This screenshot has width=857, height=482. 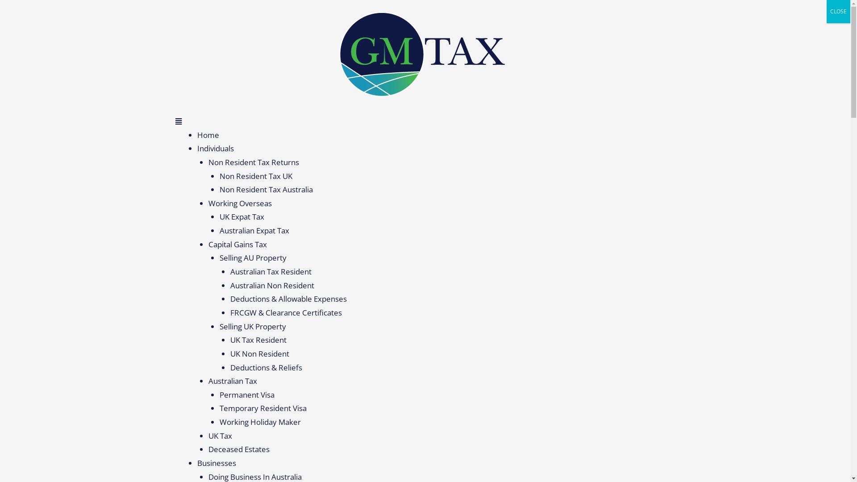 I want to click on Individuals, so click(x=216, y=148).